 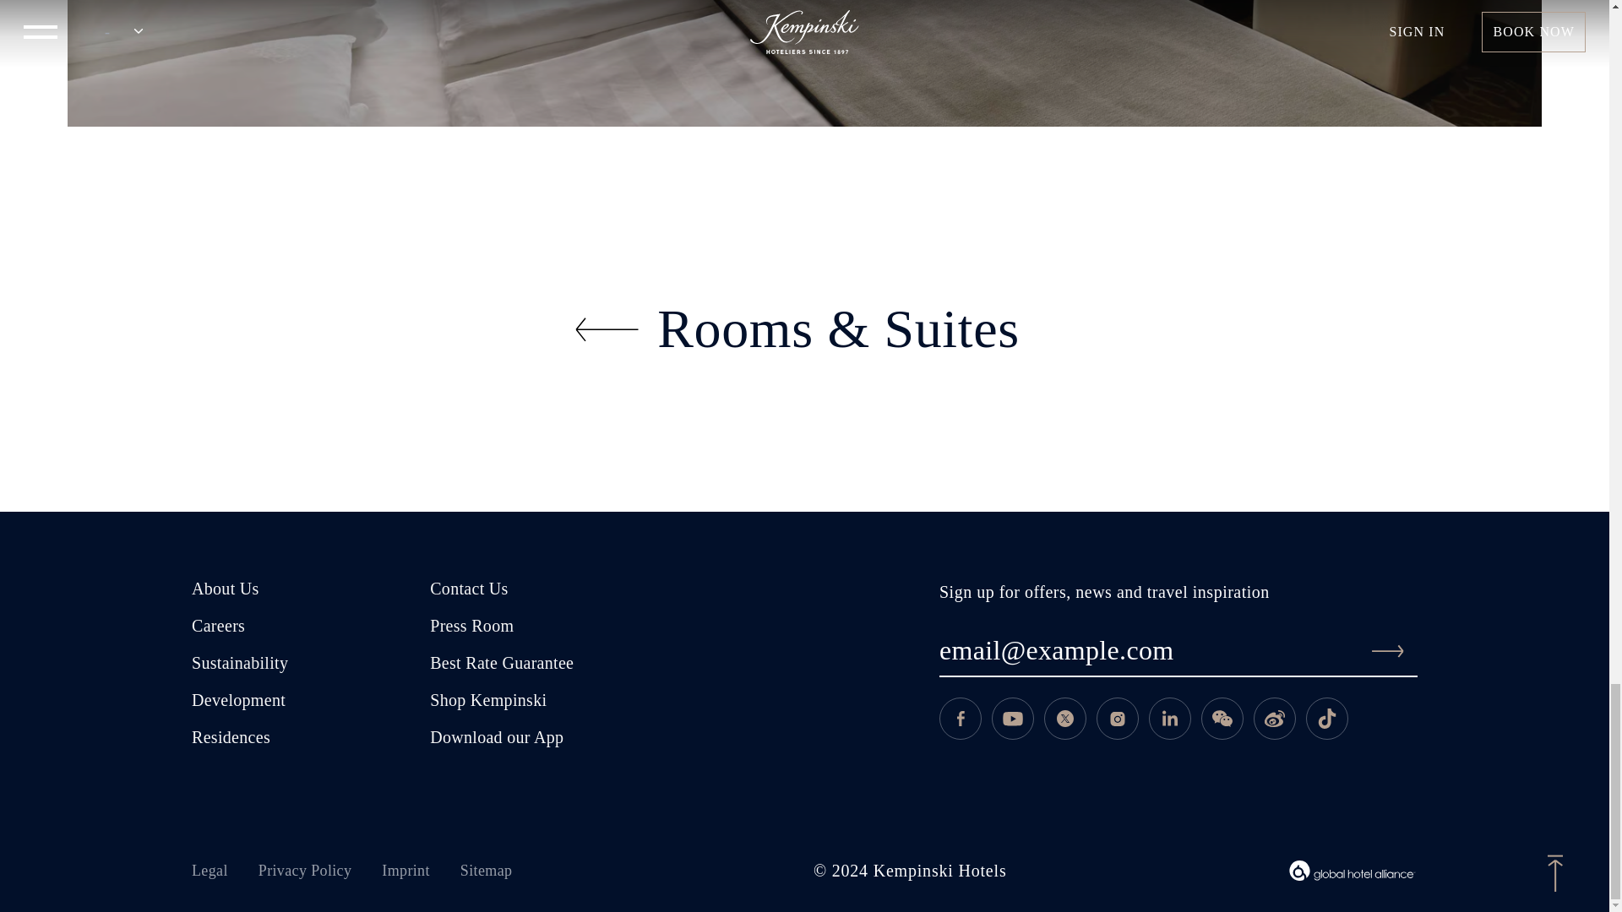 I want to click on Contact Us, so click(x=468, y=590).